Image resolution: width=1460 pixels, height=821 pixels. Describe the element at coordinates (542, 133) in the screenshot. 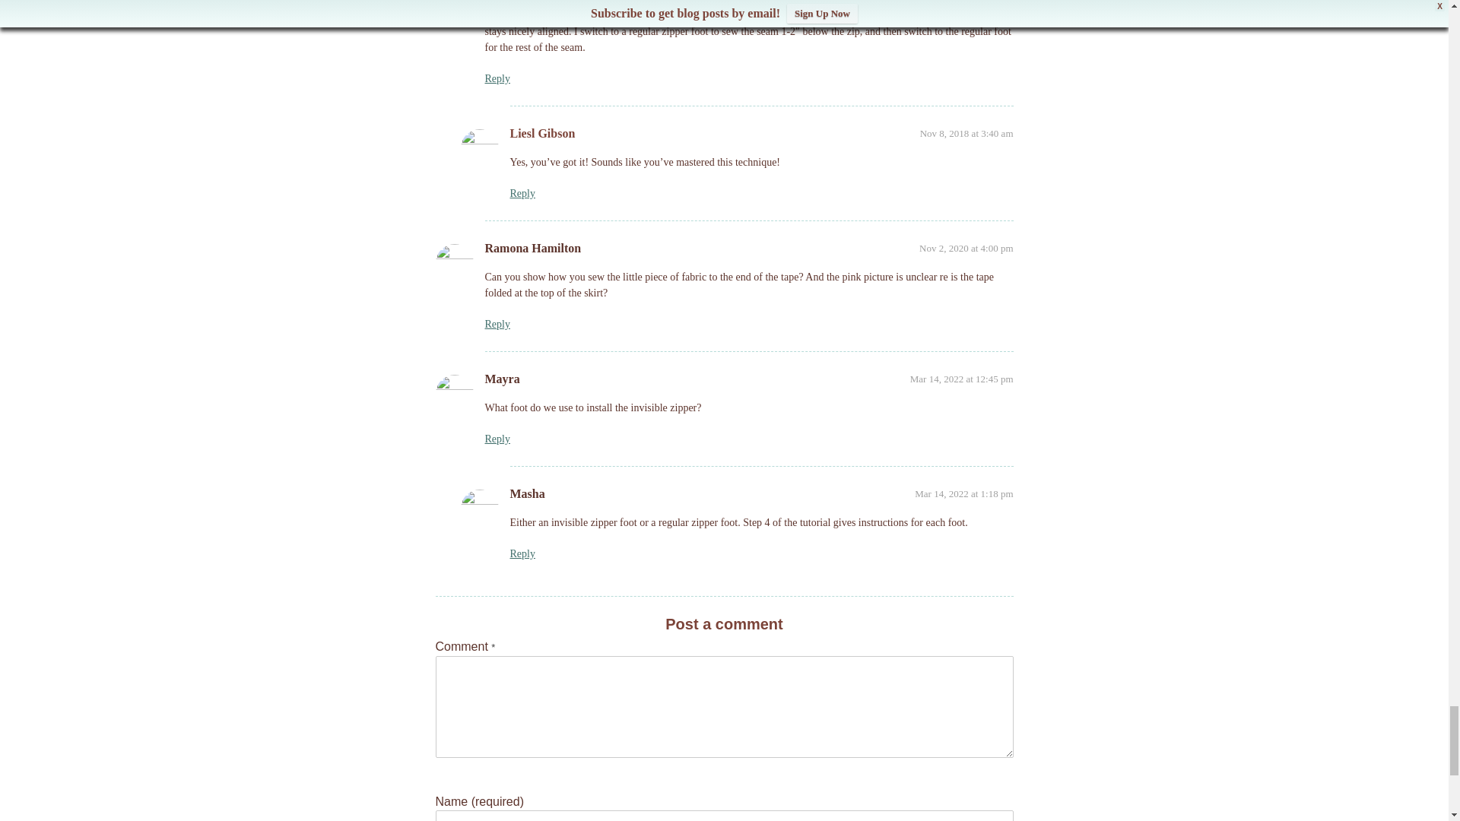

I see `Liesl Gibson` at that location.